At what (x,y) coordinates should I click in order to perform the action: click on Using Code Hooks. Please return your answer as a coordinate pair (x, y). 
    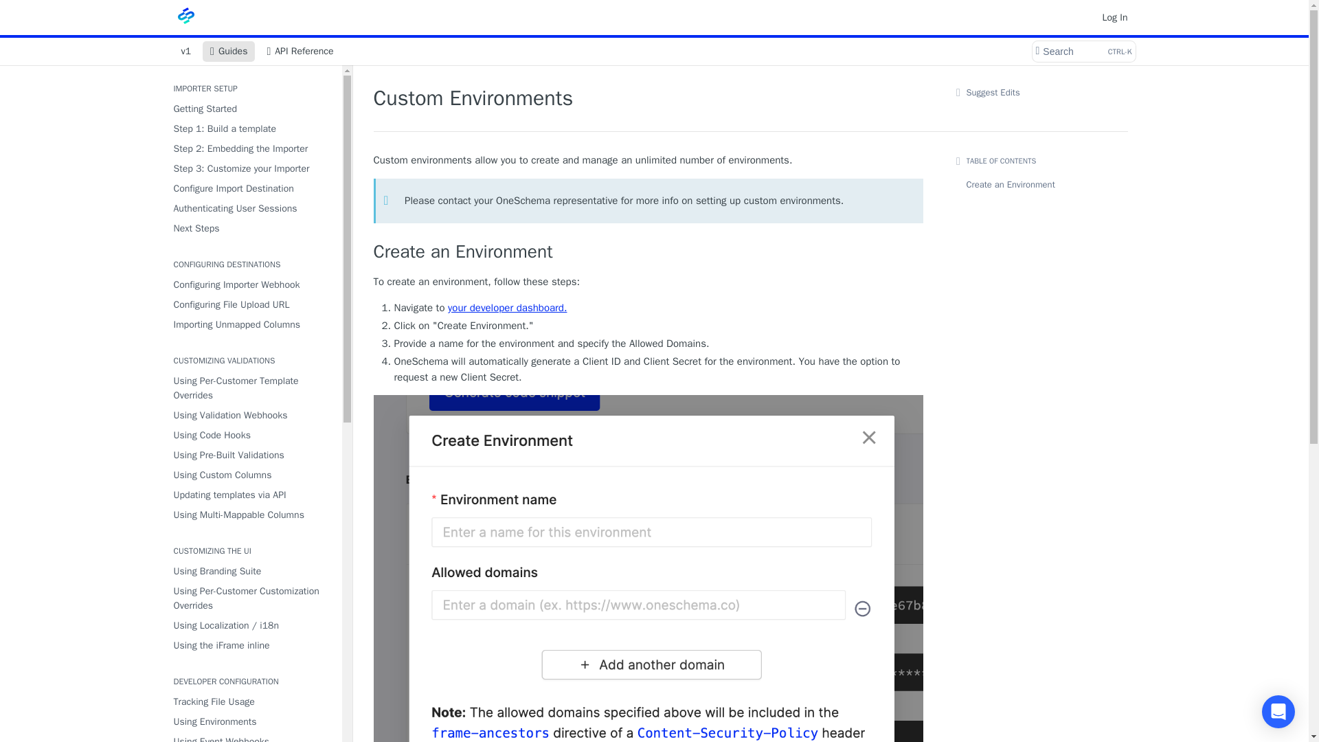
    Looking at the image, I should click on (251, 721).